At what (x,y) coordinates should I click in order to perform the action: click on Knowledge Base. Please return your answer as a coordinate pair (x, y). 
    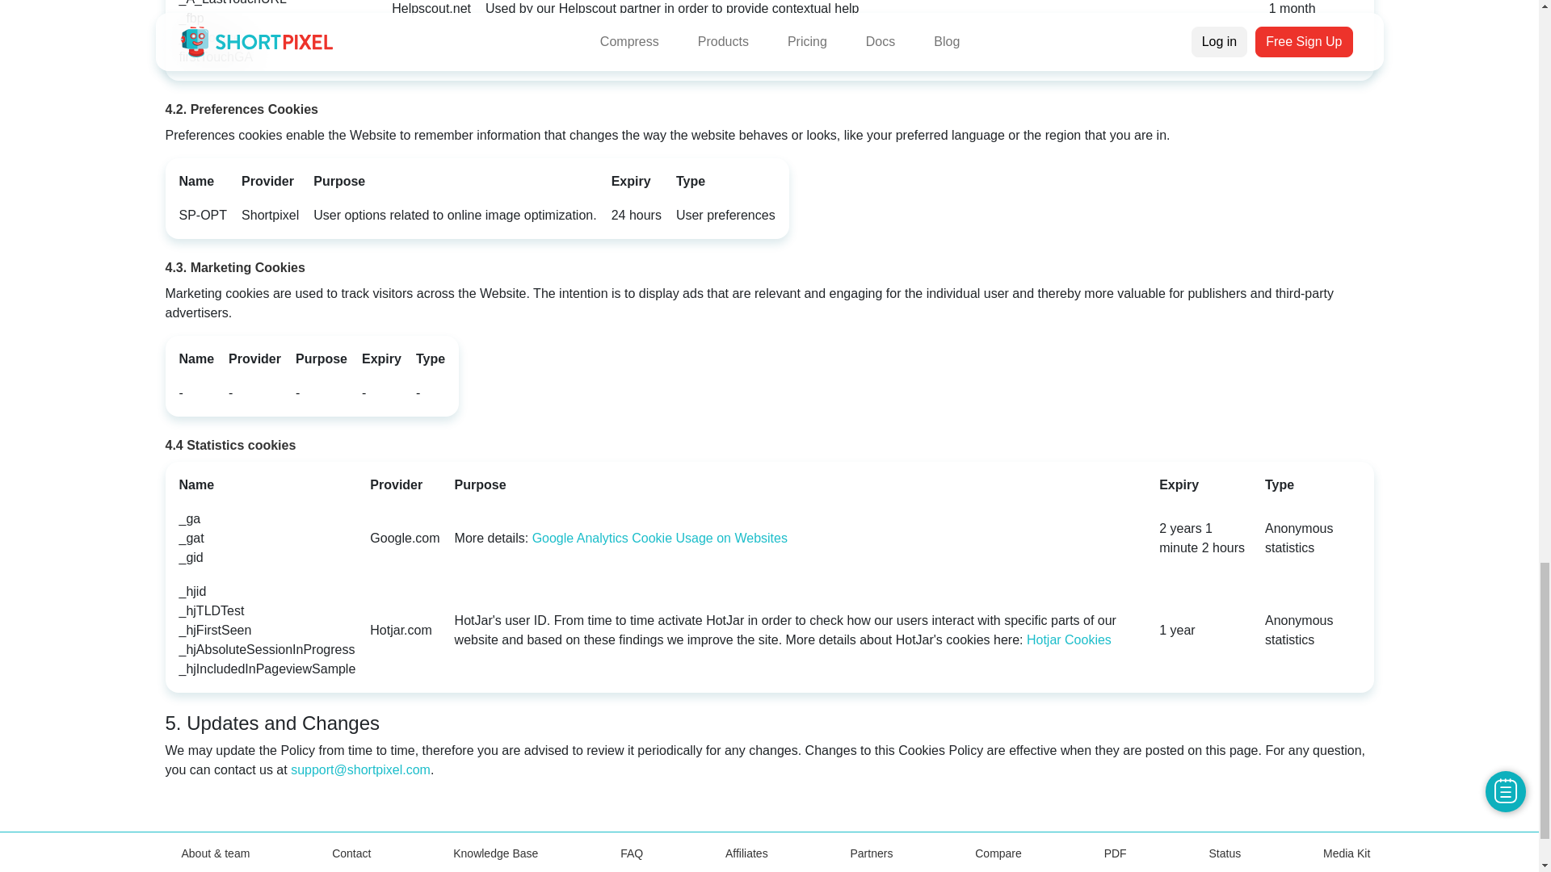
    Looking at the image, I should click on (495, 853).